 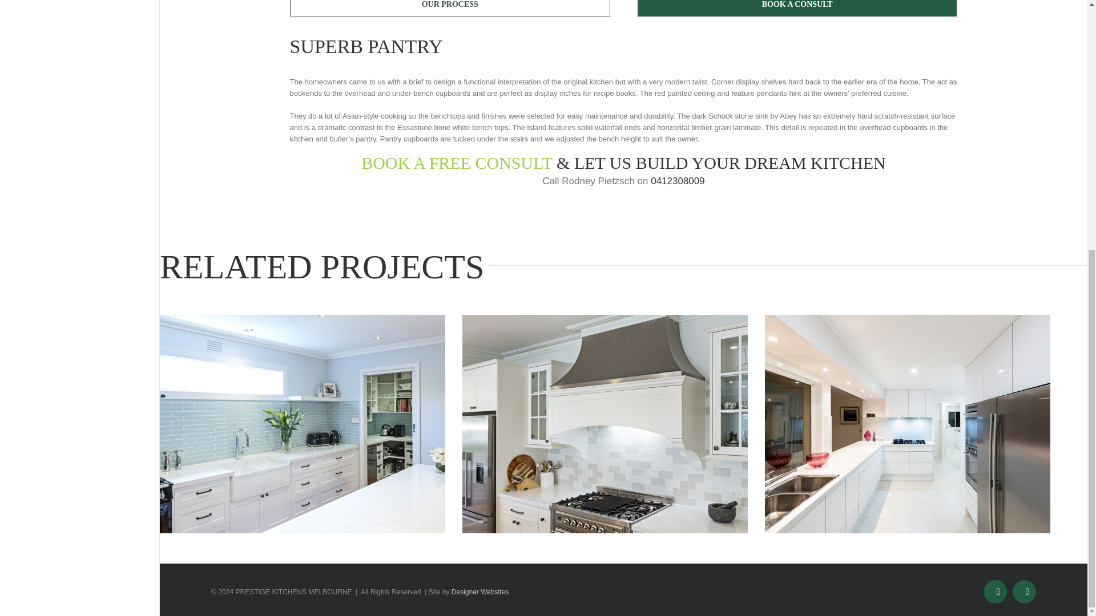 I want to click on BOOK A CONSULT, so click(x=797, y=9).